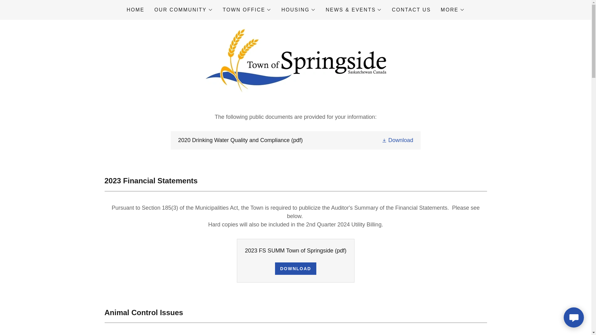  What do you see at coordinates (247, 10) in the screenshot?
I see `TOWN OFFICE` at bounding box center [247, 10].